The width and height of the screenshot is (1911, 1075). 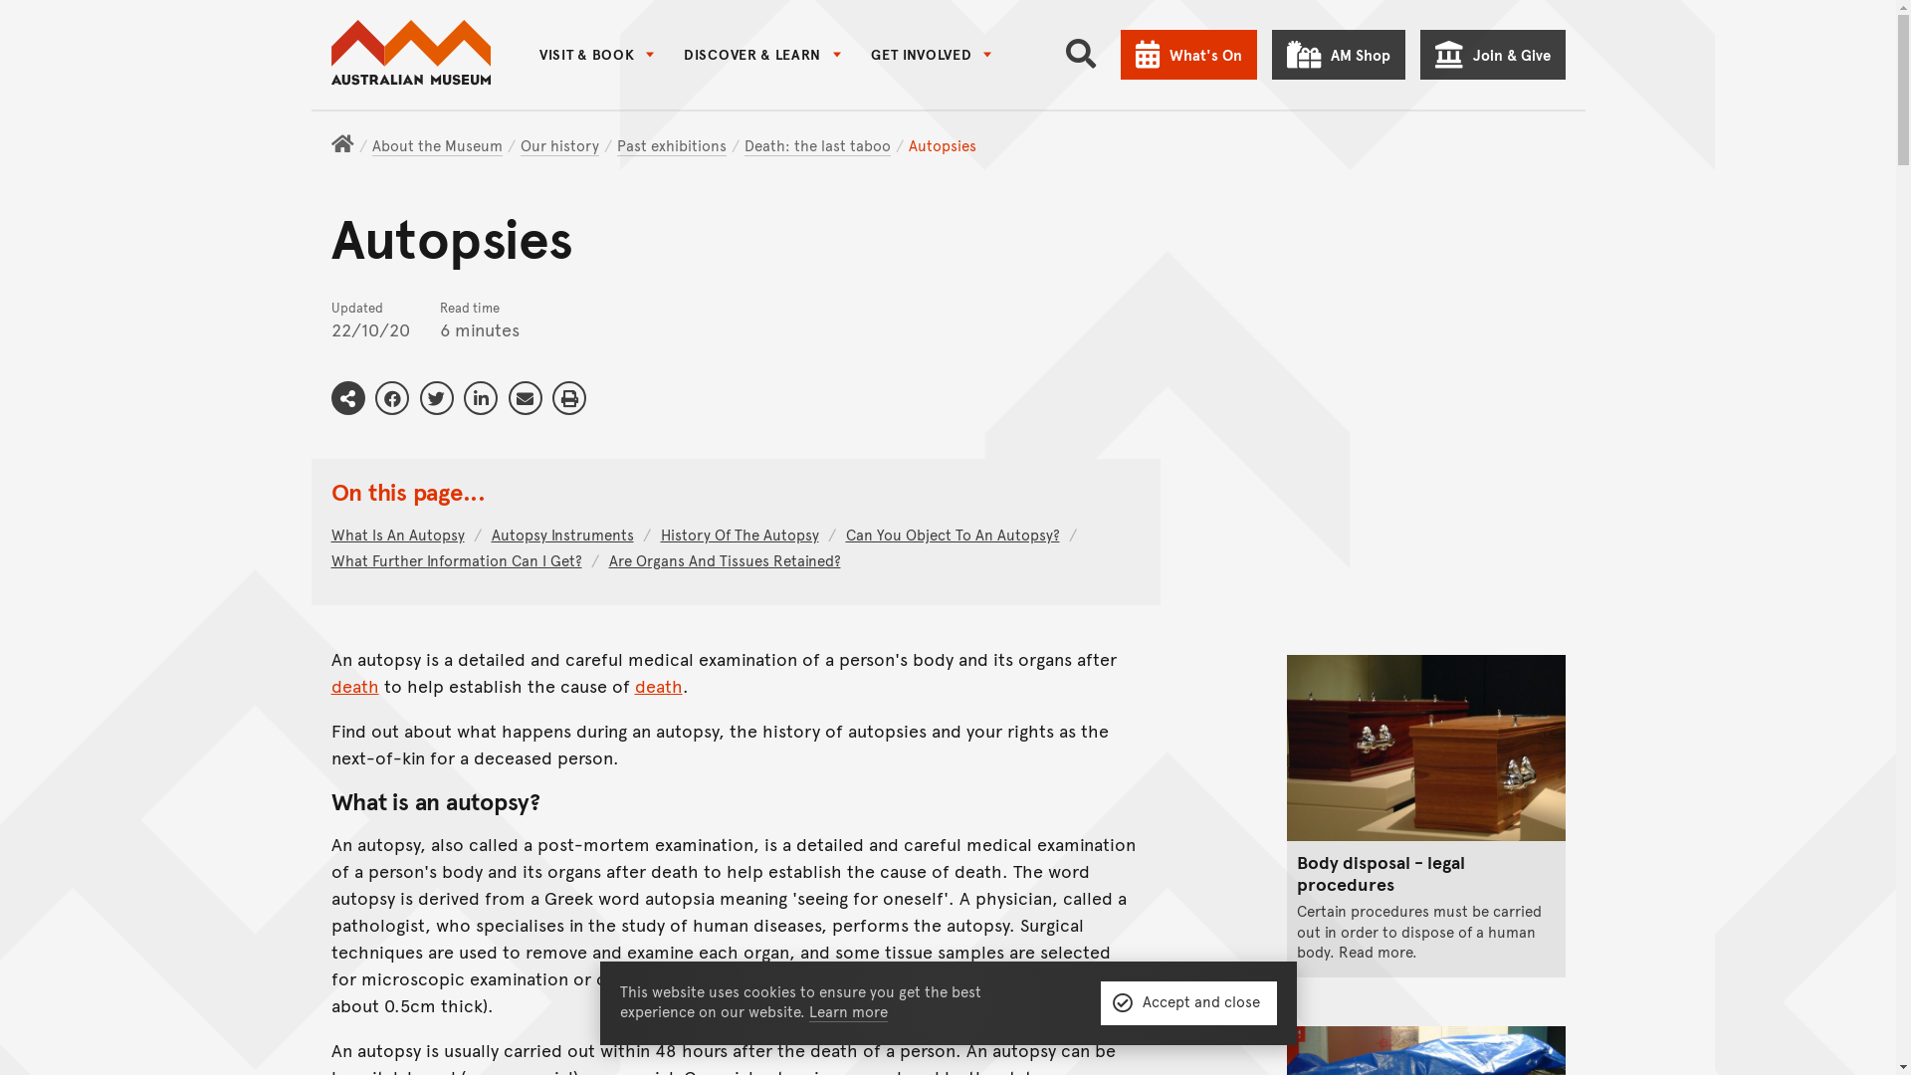 What do you see at coordinates (444, 398) in the screenshot?
I see `Share on Twitter` at bounding box center [444, 398].